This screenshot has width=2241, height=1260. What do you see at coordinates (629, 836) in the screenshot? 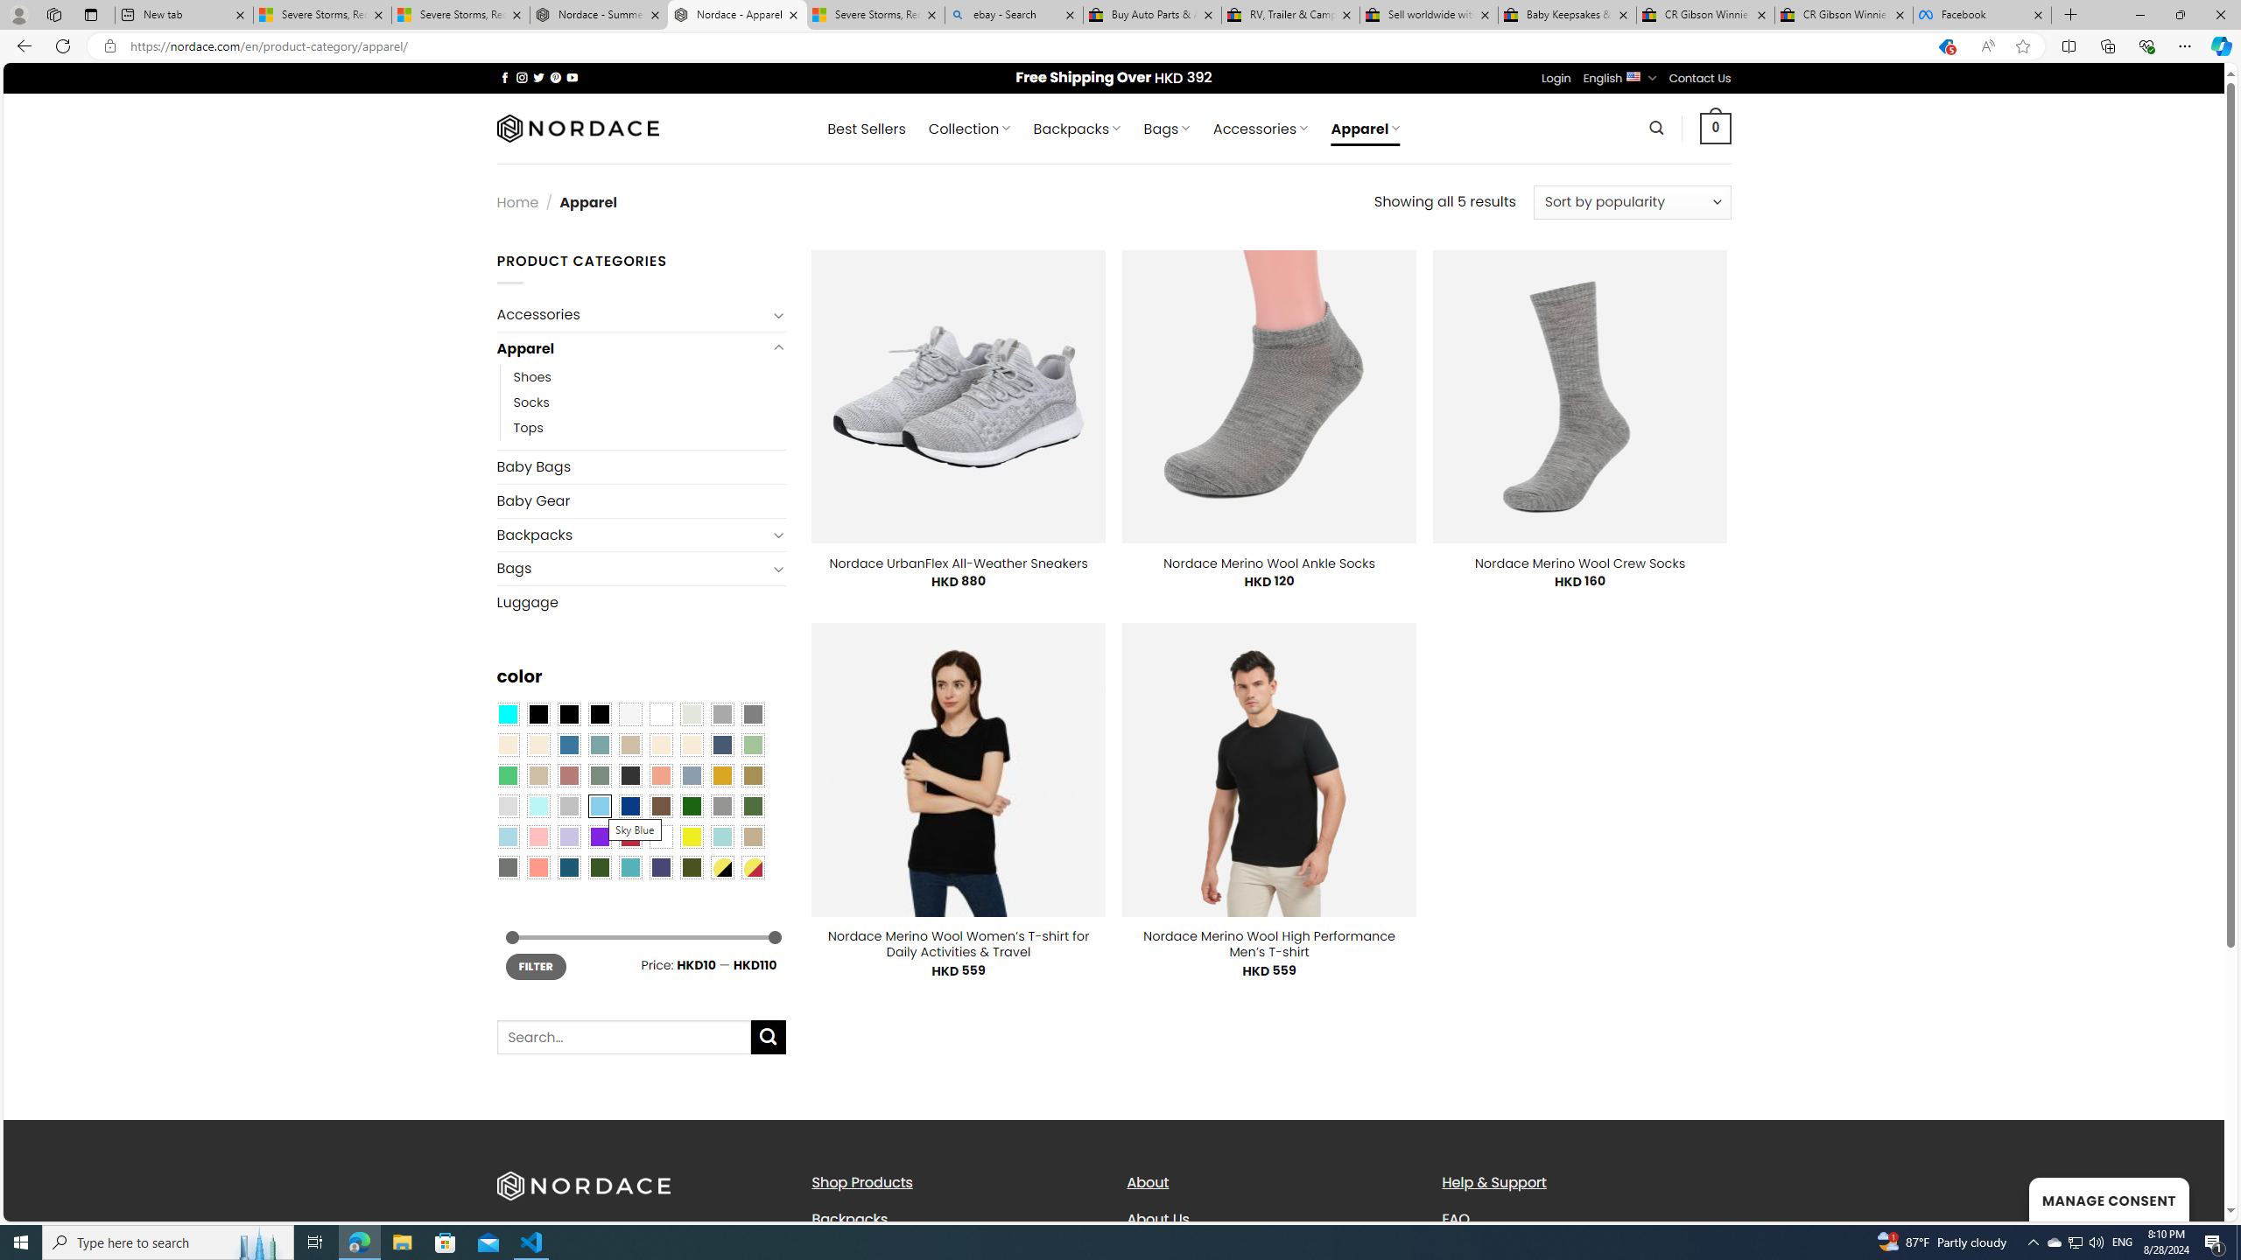
I see `Red` at bounding box center [629, 836].